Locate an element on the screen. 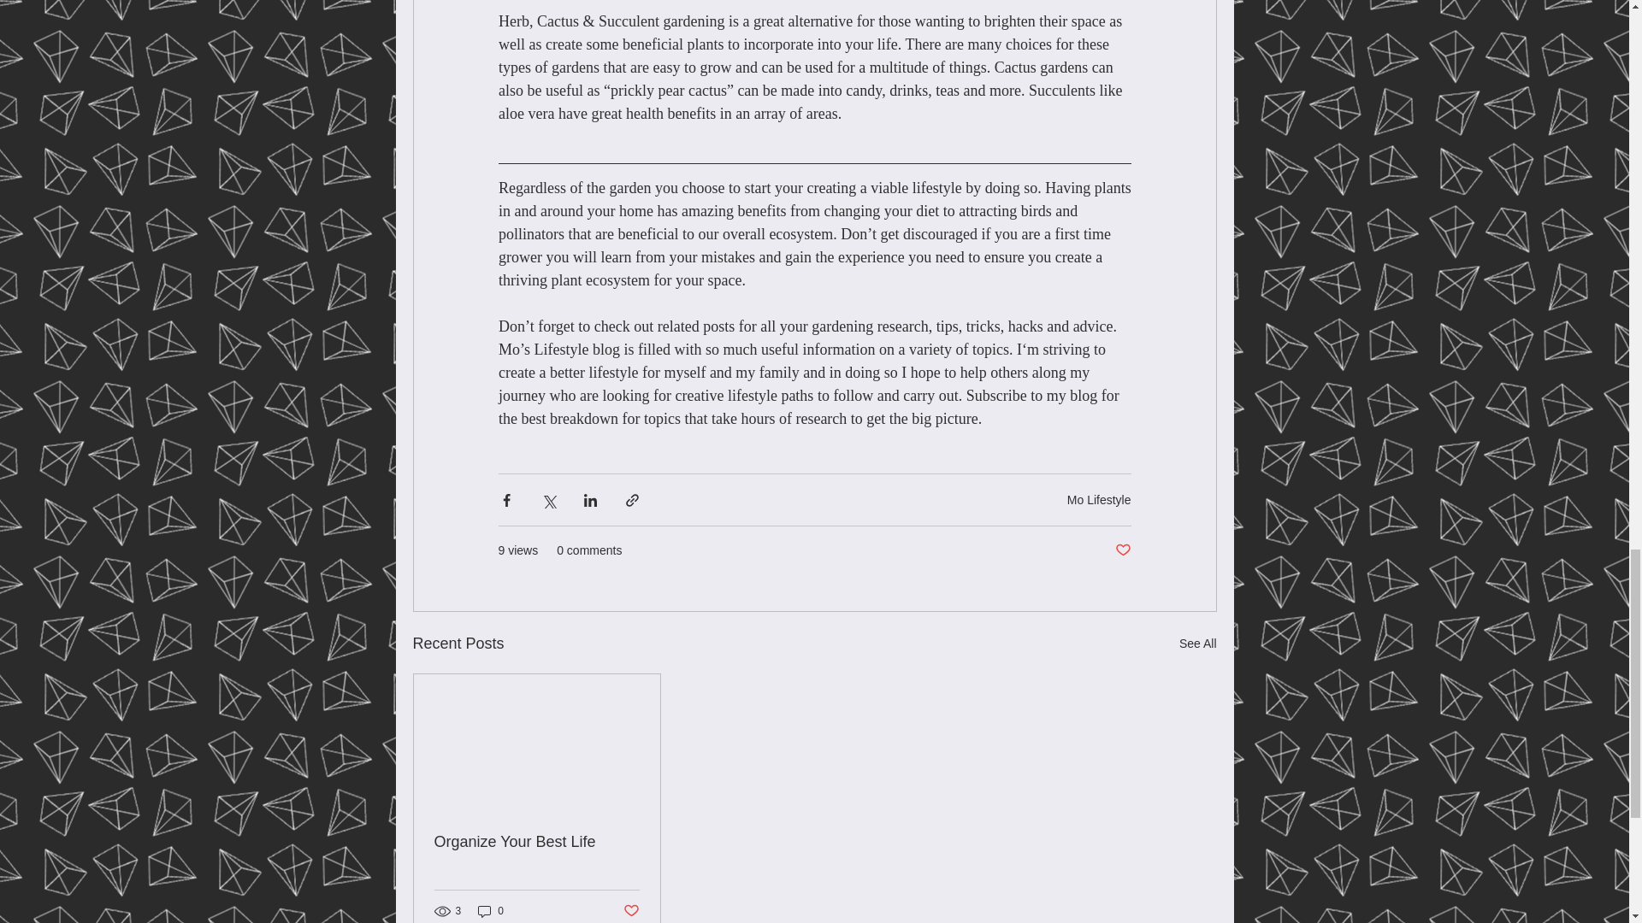 Image resolution: width=1642 pixels, height=923 pixels. See All is located at coordinates (1197, 643).